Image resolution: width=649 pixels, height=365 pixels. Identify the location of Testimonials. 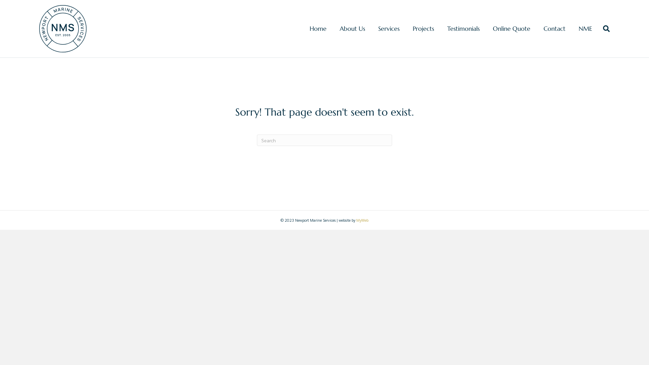
(463, 28).